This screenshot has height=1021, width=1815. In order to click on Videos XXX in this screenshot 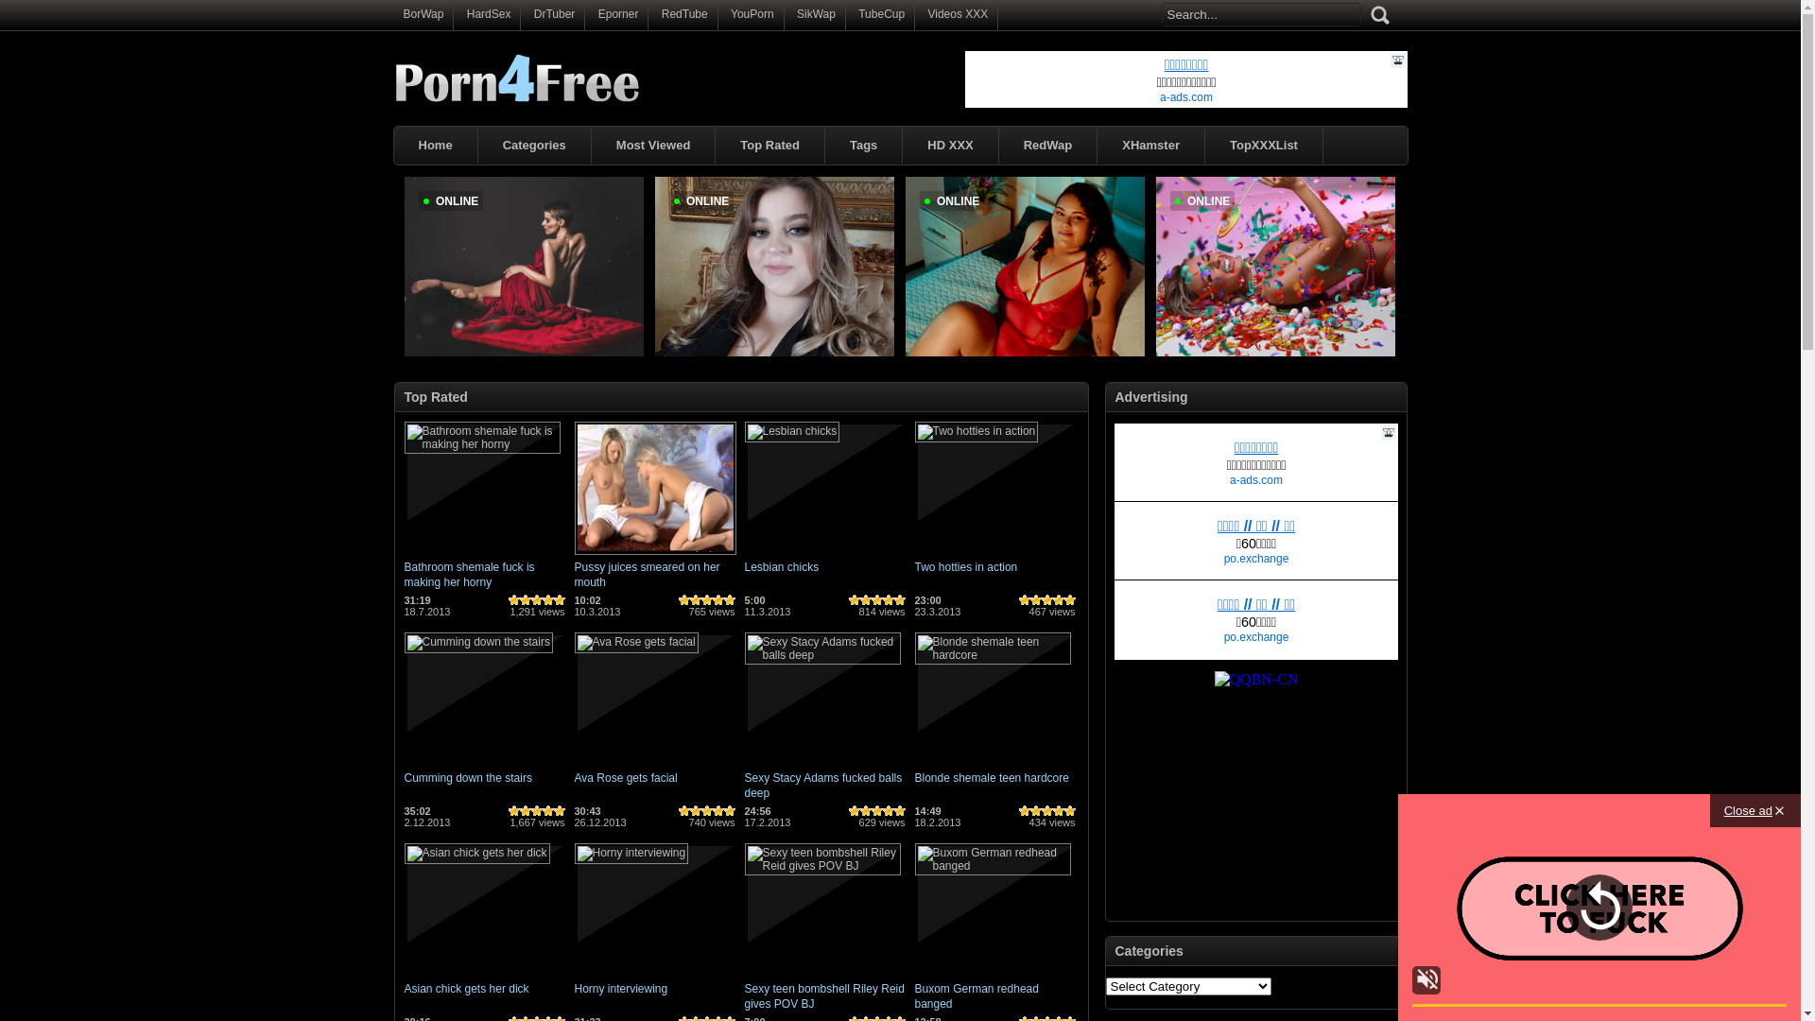, I will do `click(958, 14)`.